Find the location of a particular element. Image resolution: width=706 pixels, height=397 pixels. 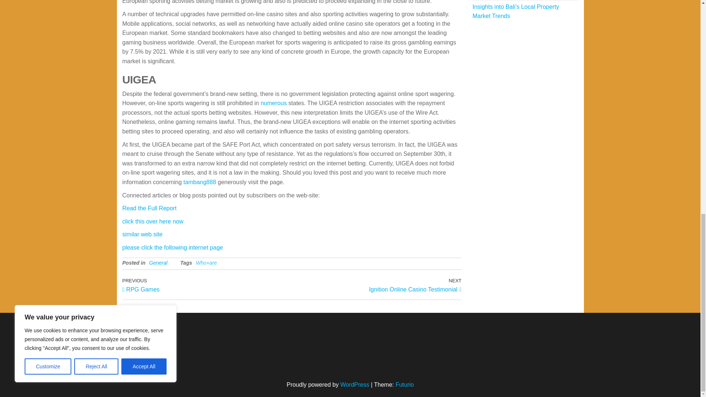

click this over here now is located at coordinates (200, 182).